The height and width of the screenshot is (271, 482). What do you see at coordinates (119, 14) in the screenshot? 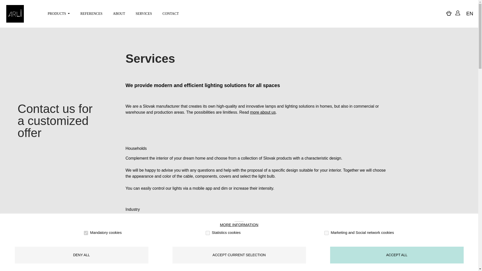
I see `ABOUT` at bounding box center [119, 14].